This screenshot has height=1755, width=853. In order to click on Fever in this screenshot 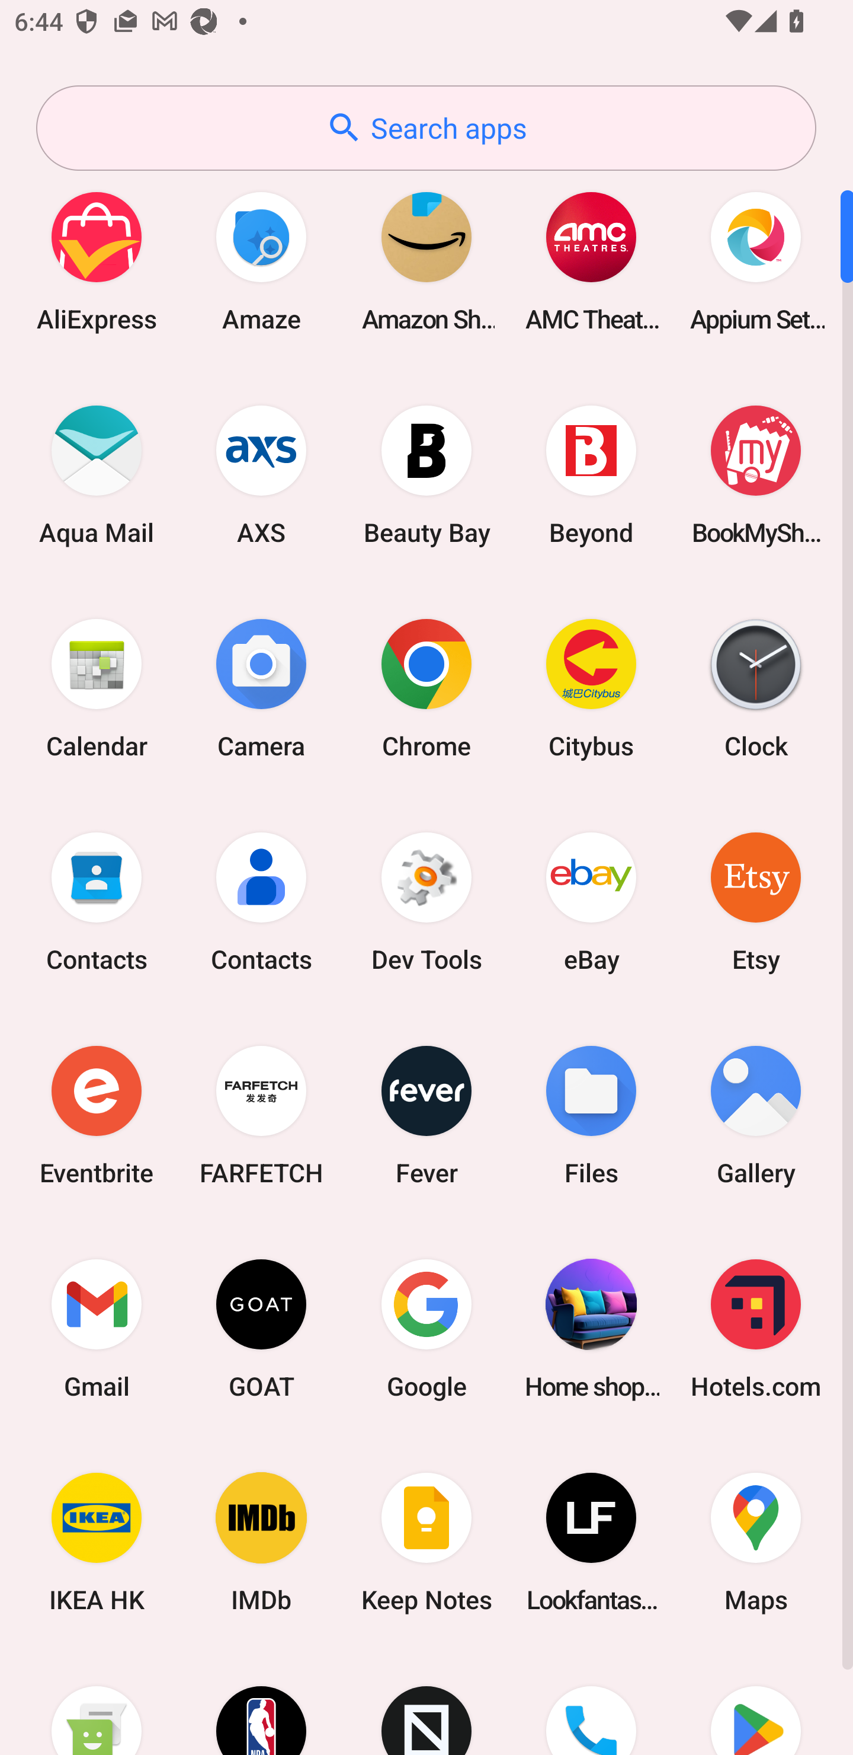, I will do `click(426, 1115)`.